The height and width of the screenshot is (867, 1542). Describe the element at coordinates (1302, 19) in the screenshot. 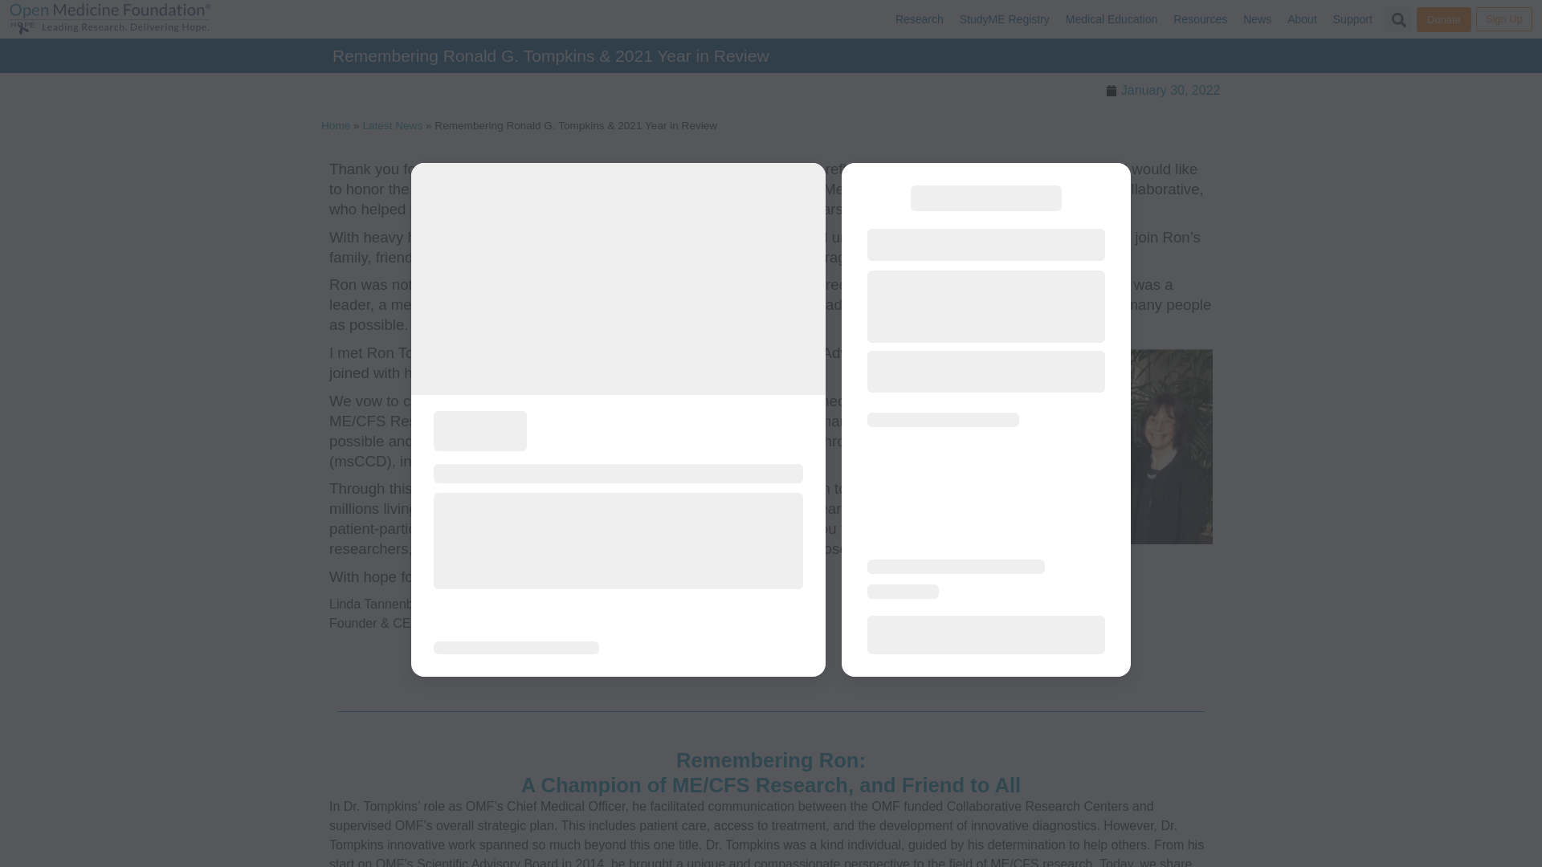

I see `About` at that location.